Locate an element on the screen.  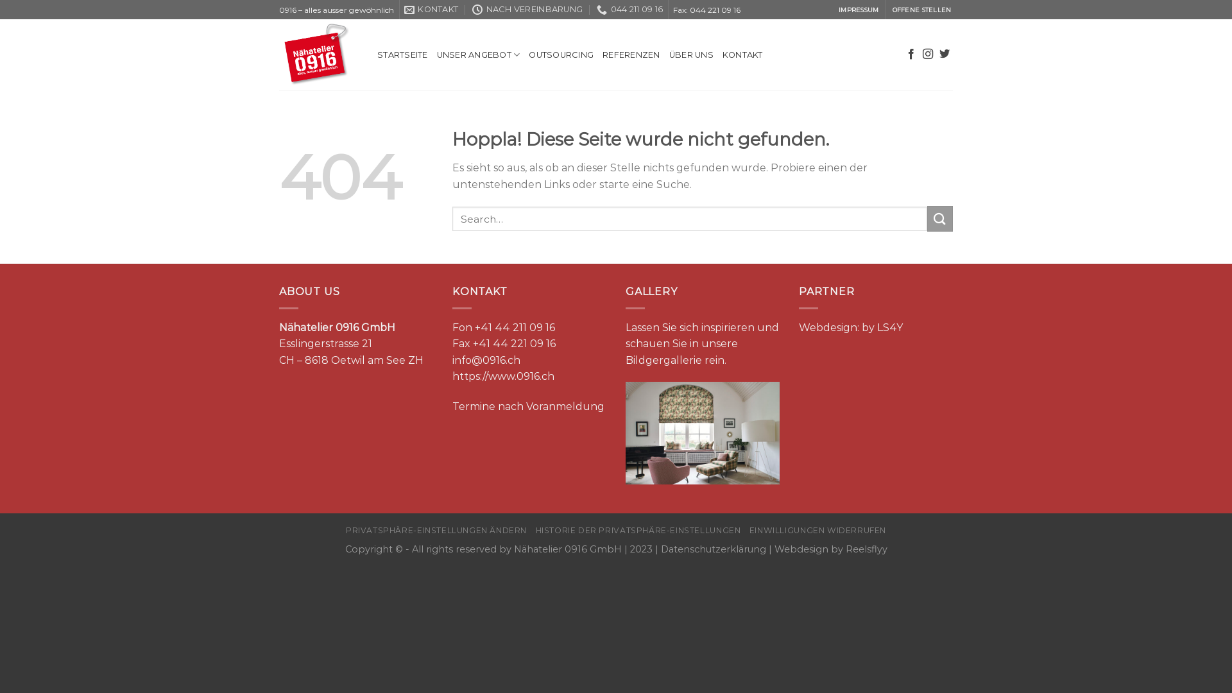
Auf Instagram folgen is located at coordinates (928, 55).